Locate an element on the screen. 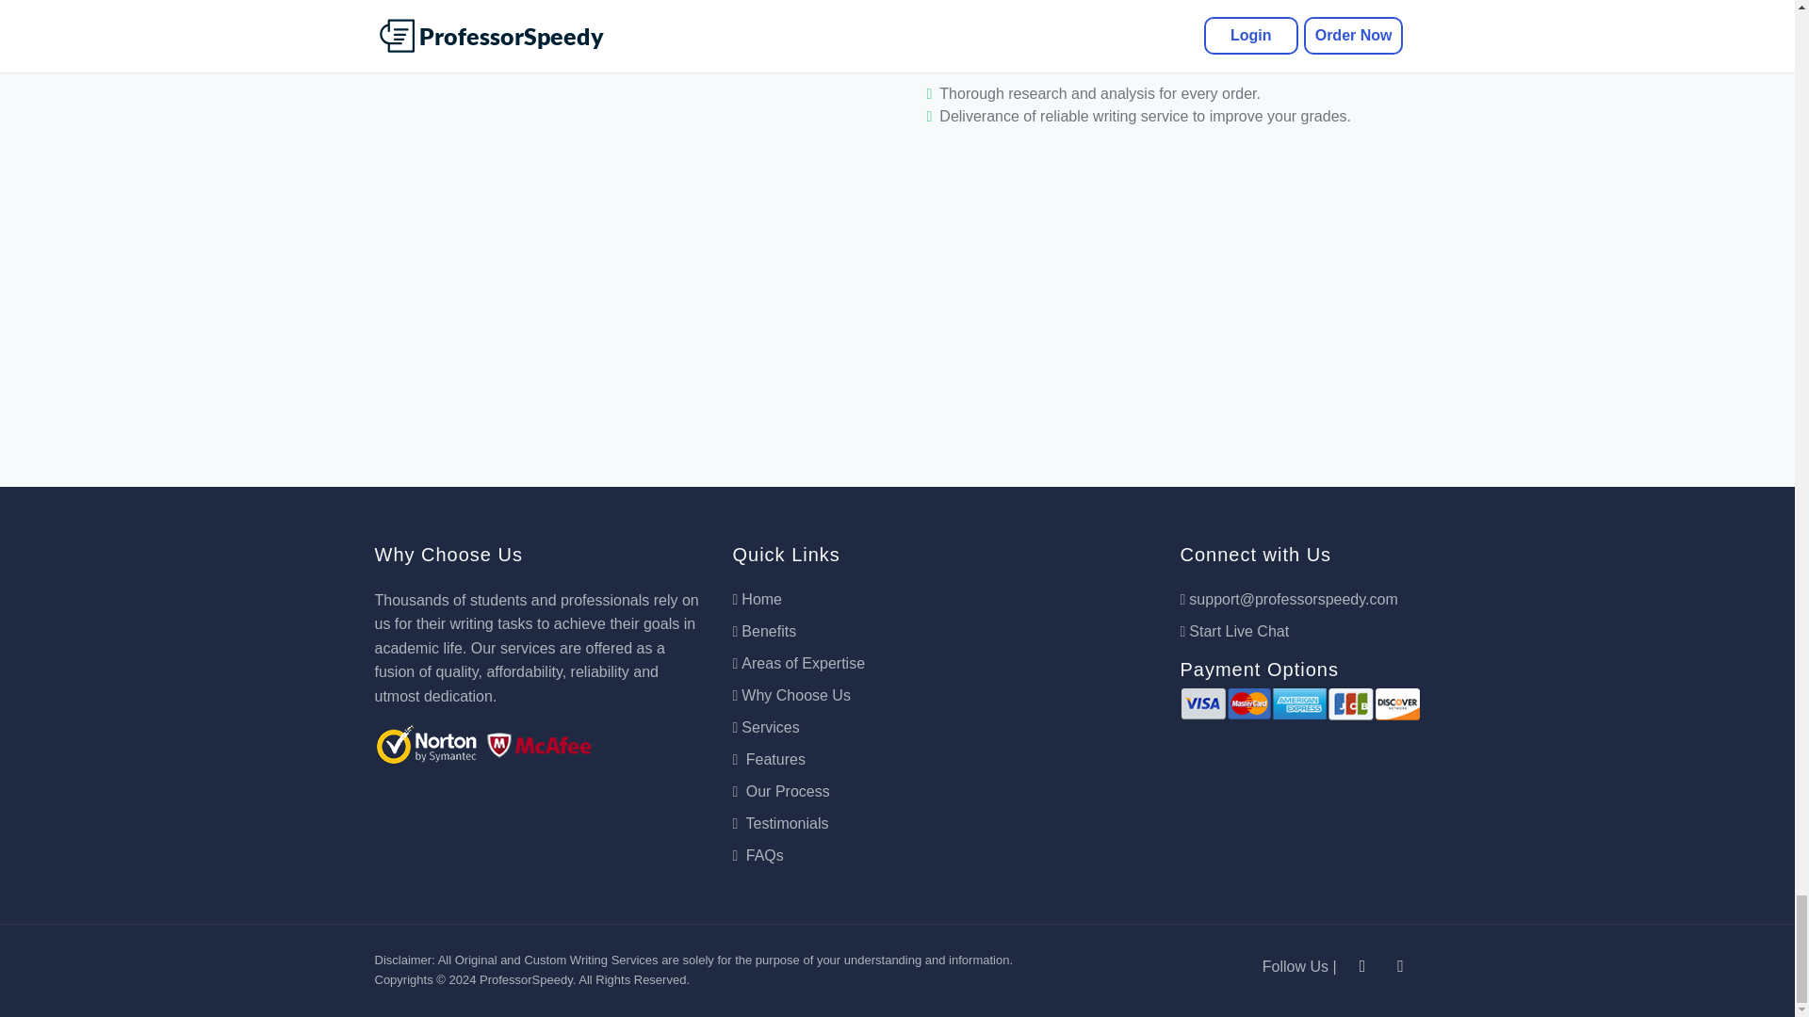  Testimonials is located at coordinates (780, 823).